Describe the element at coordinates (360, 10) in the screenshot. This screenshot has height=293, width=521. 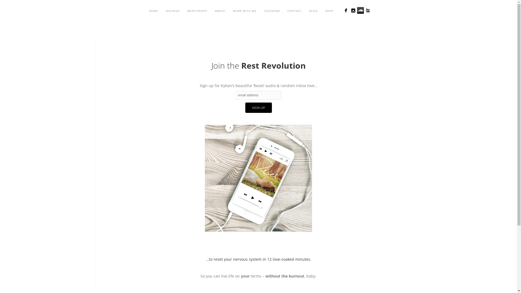
I see `Soundcloud` at that location.